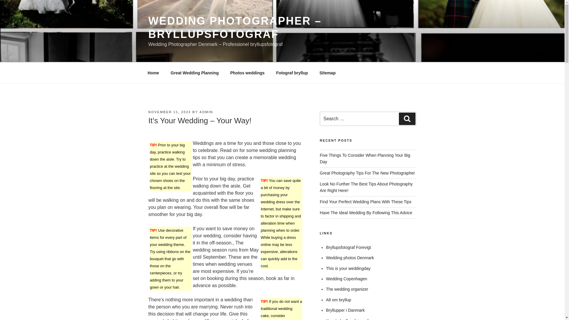 Image resolution: width=569 pixels, height=320 pixels. What do you see at coordinates (366, 212) in the screenshot?
I see `Have The Ideal Wedding By Following This Advice` at bounding box center [366, 212].